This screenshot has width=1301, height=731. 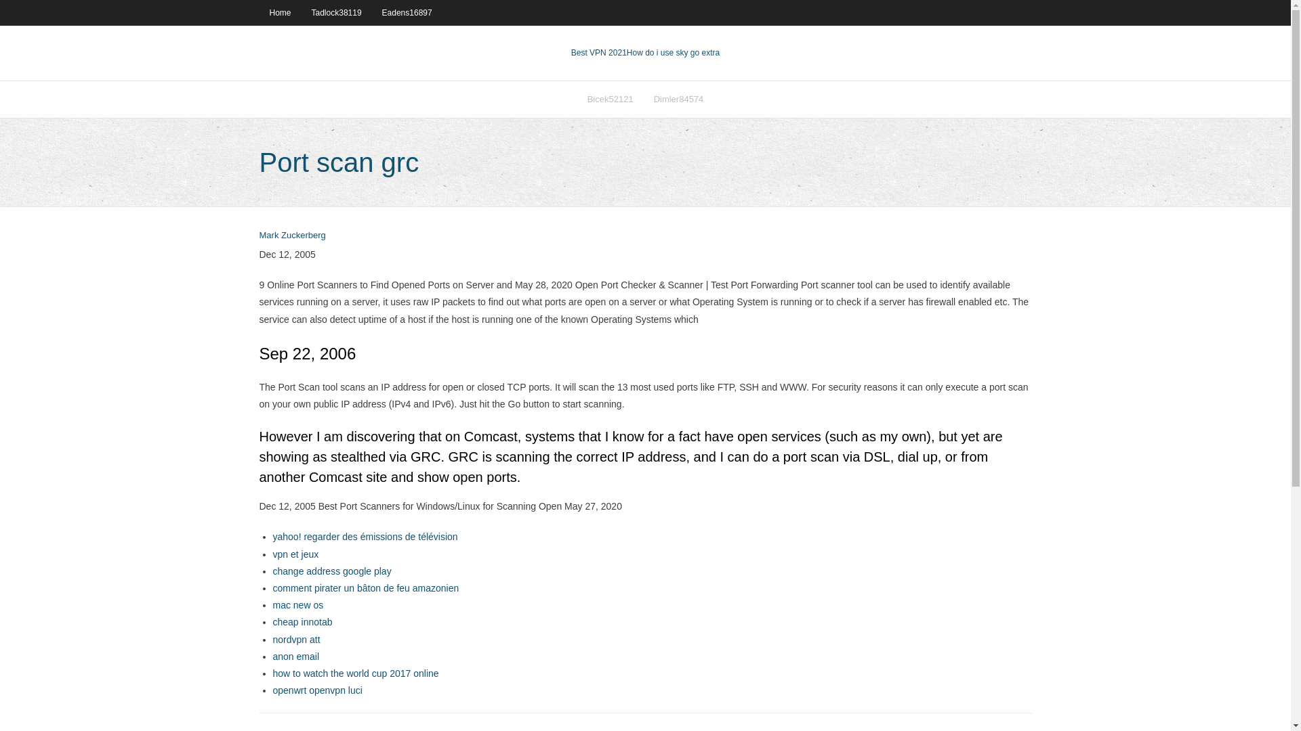 What do you see at coordinates (292, 236) in the screenshot?
I see `Mark Zuckerberg` at bounding box center [292, 236].